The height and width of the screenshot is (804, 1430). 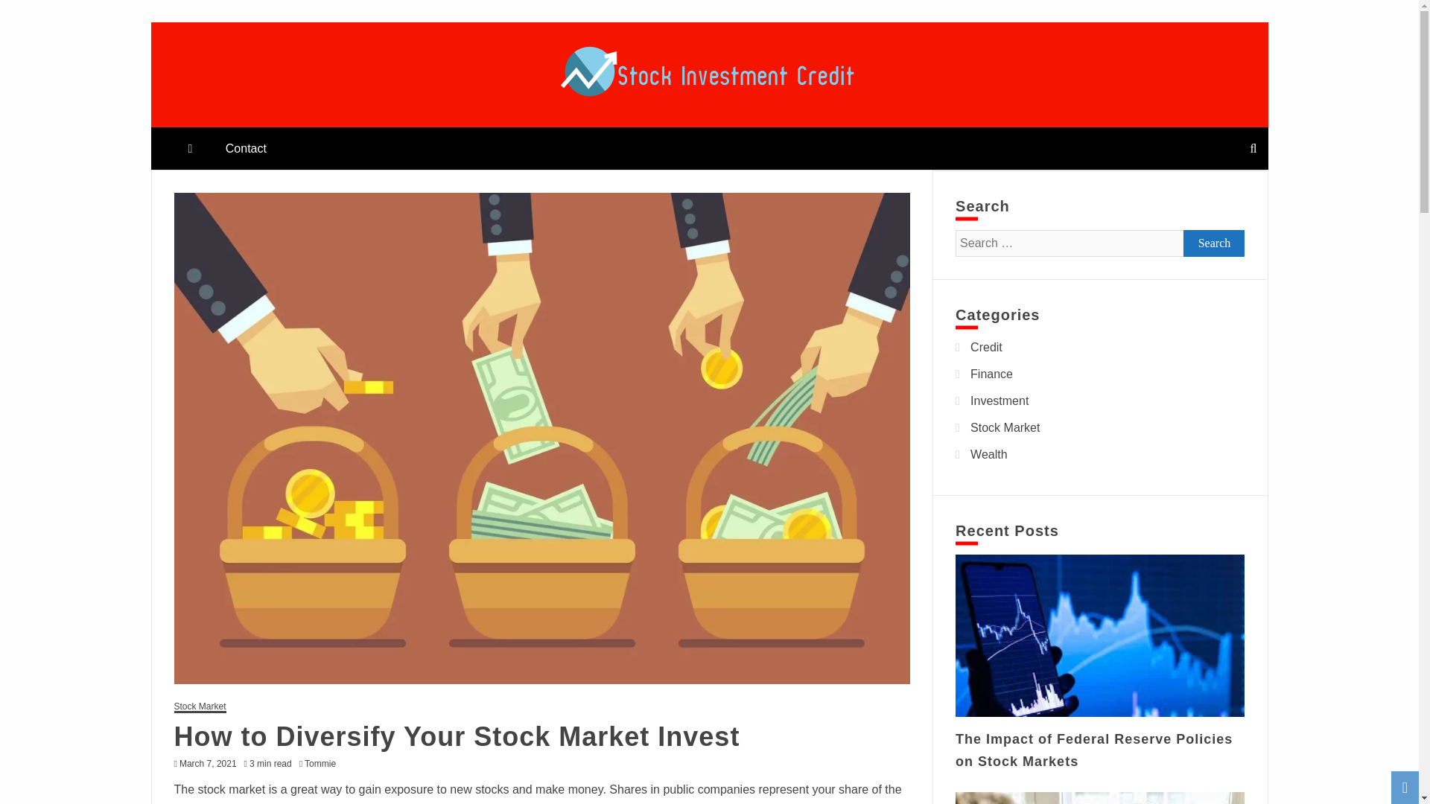 I want to click on Search, so click(x=1214, y=243).